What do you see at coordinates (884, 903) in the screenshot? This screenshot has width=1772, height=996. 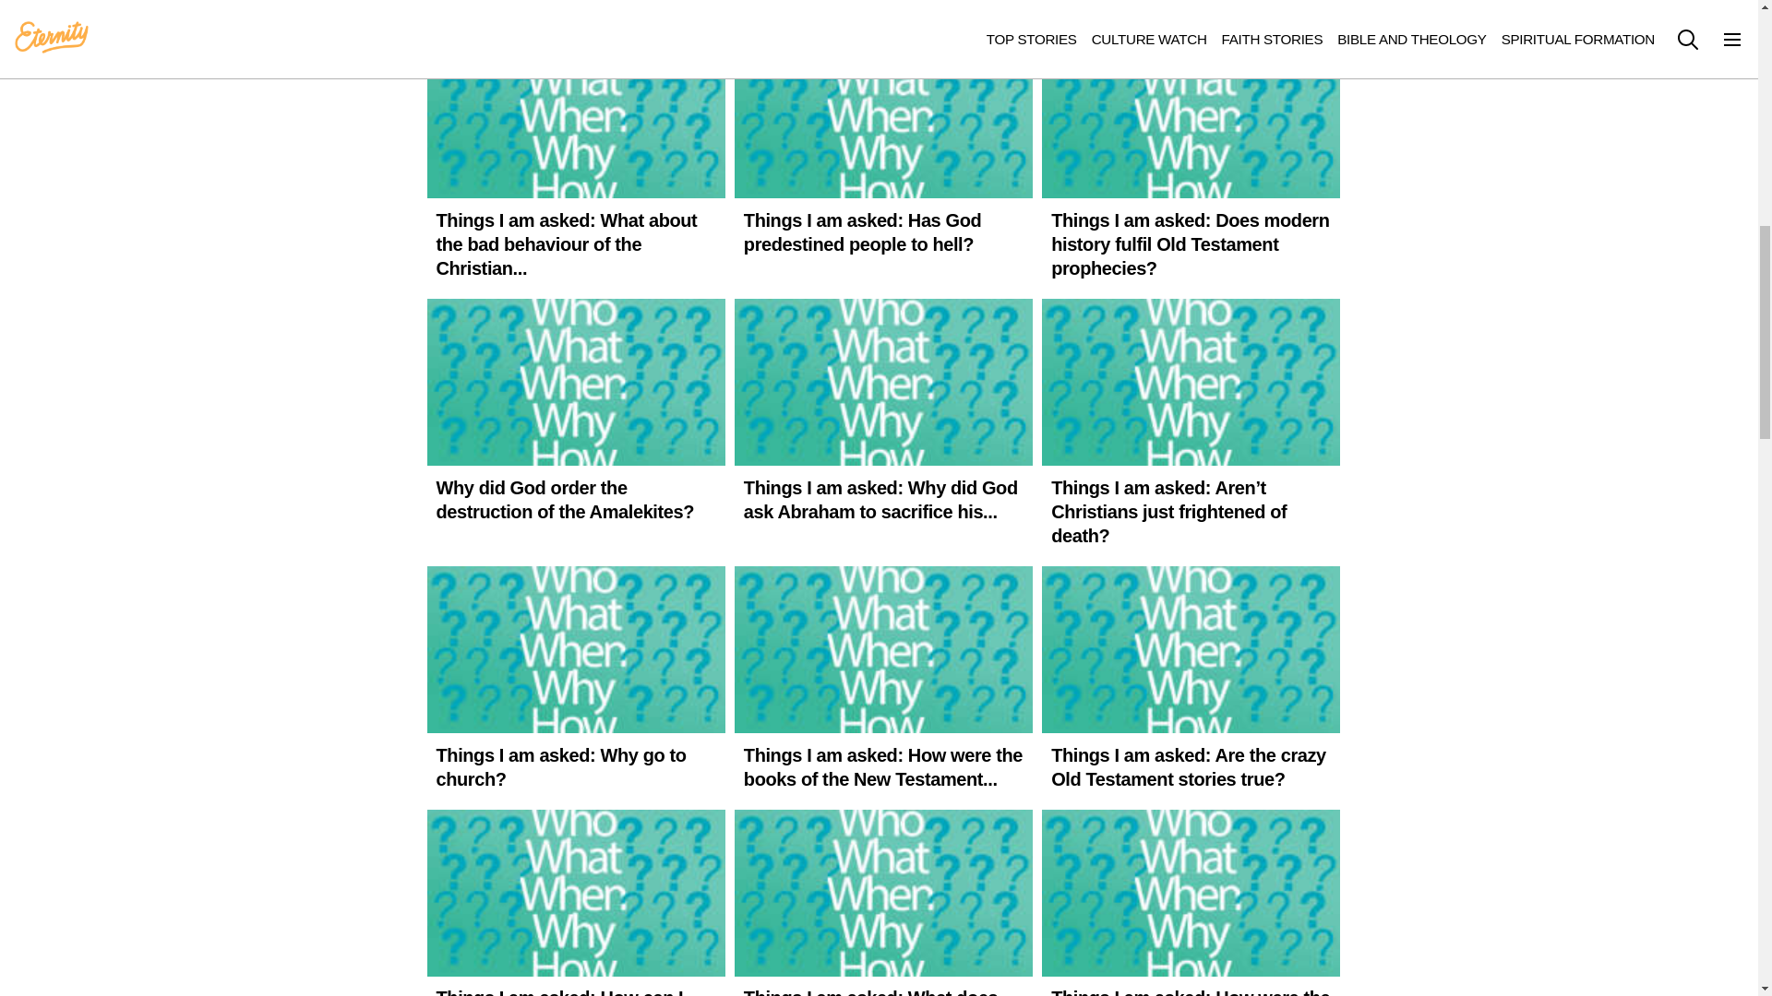 I see `Things I am asked: What does healthy grief look like?` at bounding box center [884, 903].